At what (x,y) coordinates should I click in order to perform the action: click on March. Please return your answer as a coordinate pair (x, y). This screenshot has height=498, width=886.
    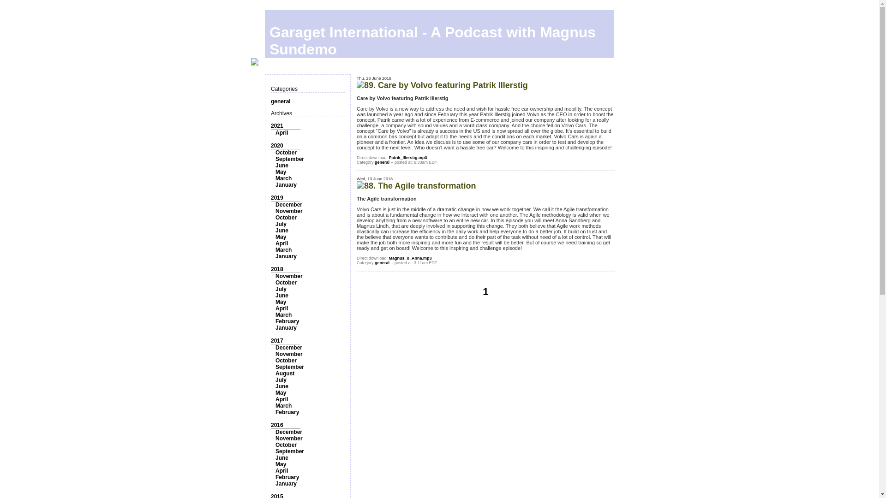
    Looking at the image, I should click on (283, 315).